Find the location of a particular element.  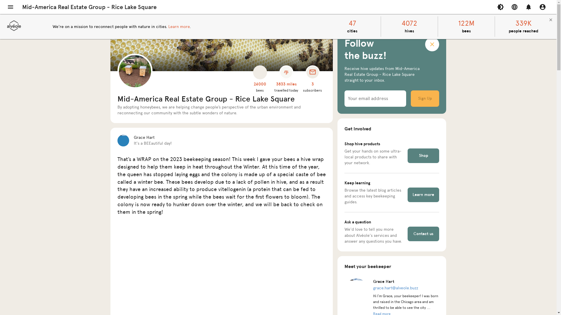

Dark mode is located at coordinates (501, 7).